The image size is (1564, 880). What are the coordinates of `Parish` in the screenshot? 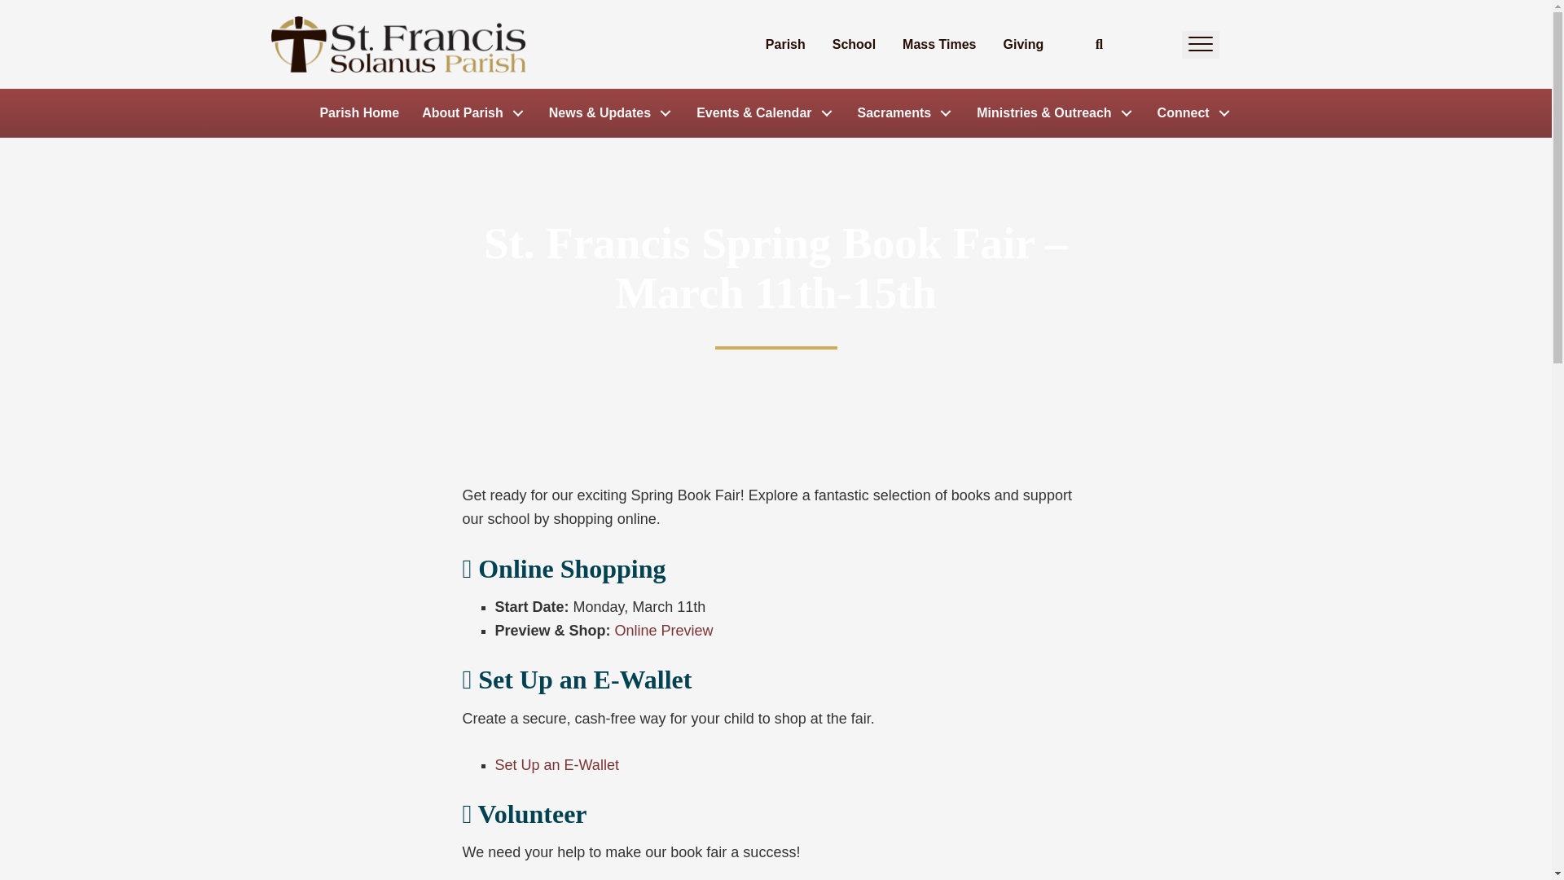 It's located at (785, 44).